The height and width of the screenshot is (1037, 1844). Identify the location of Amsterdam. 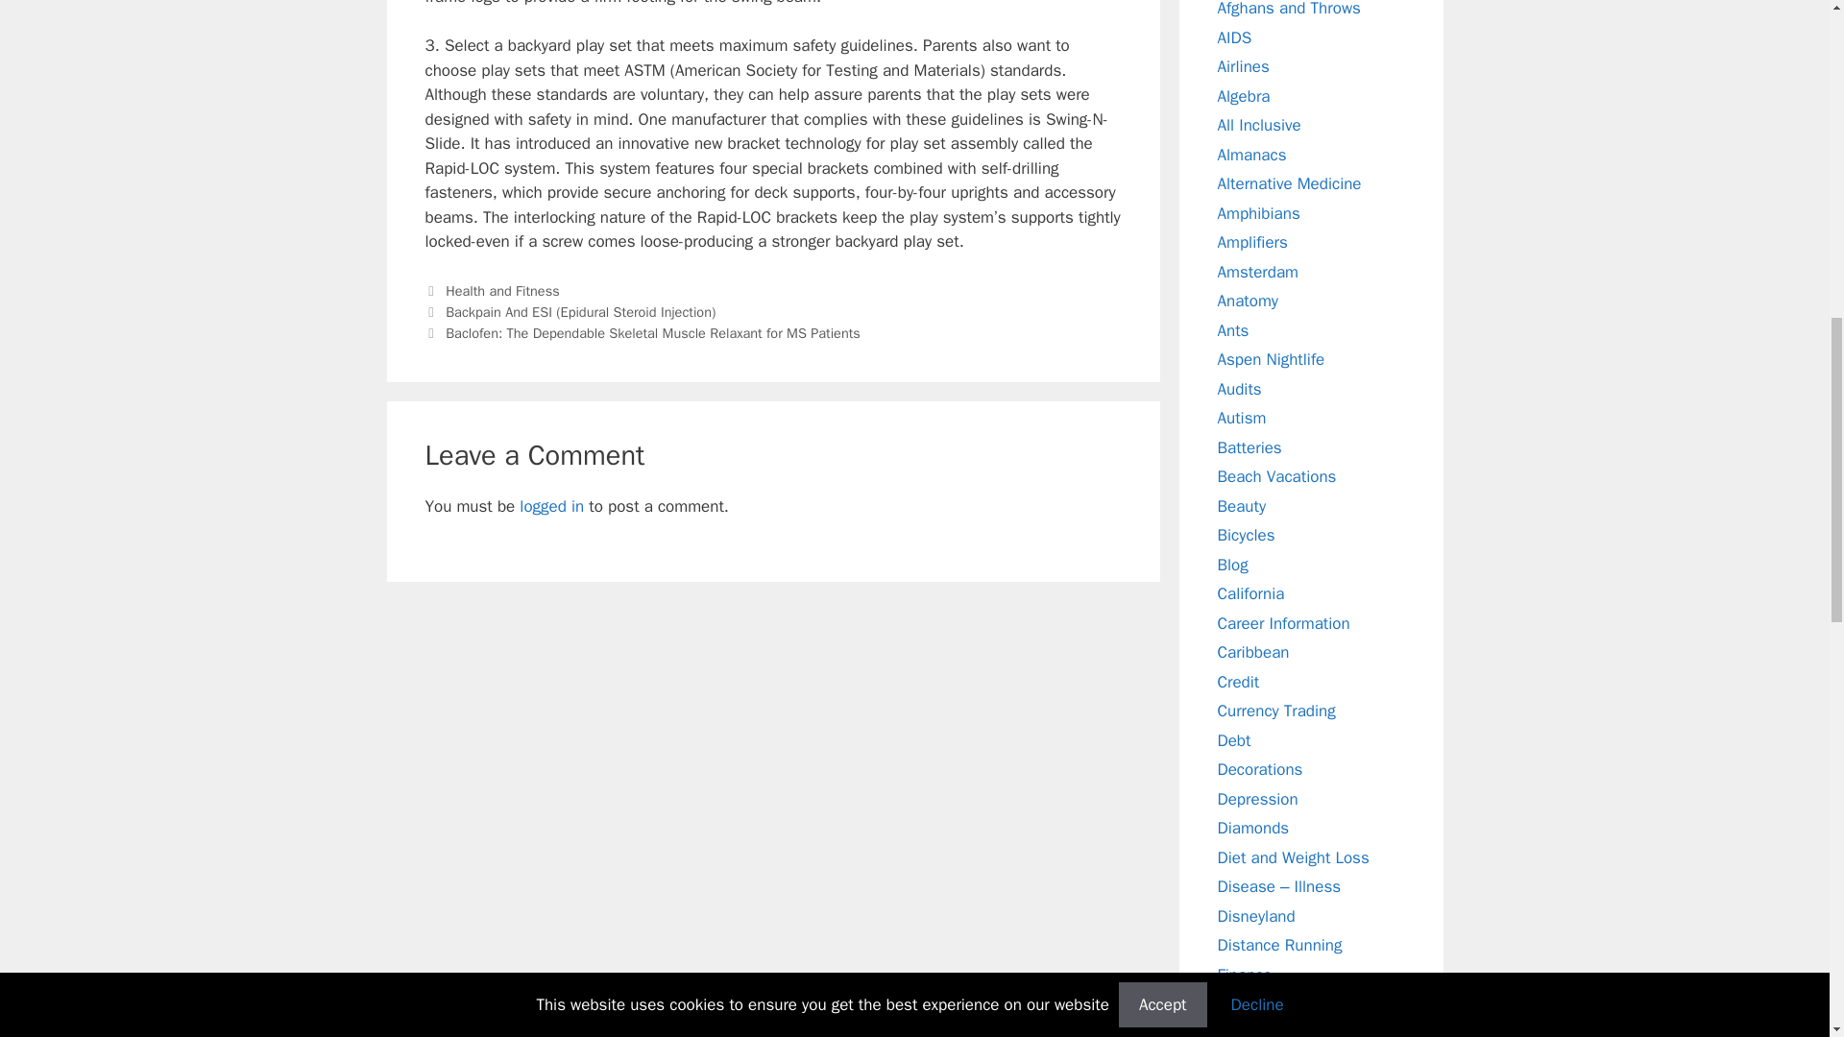
(1258, 271).